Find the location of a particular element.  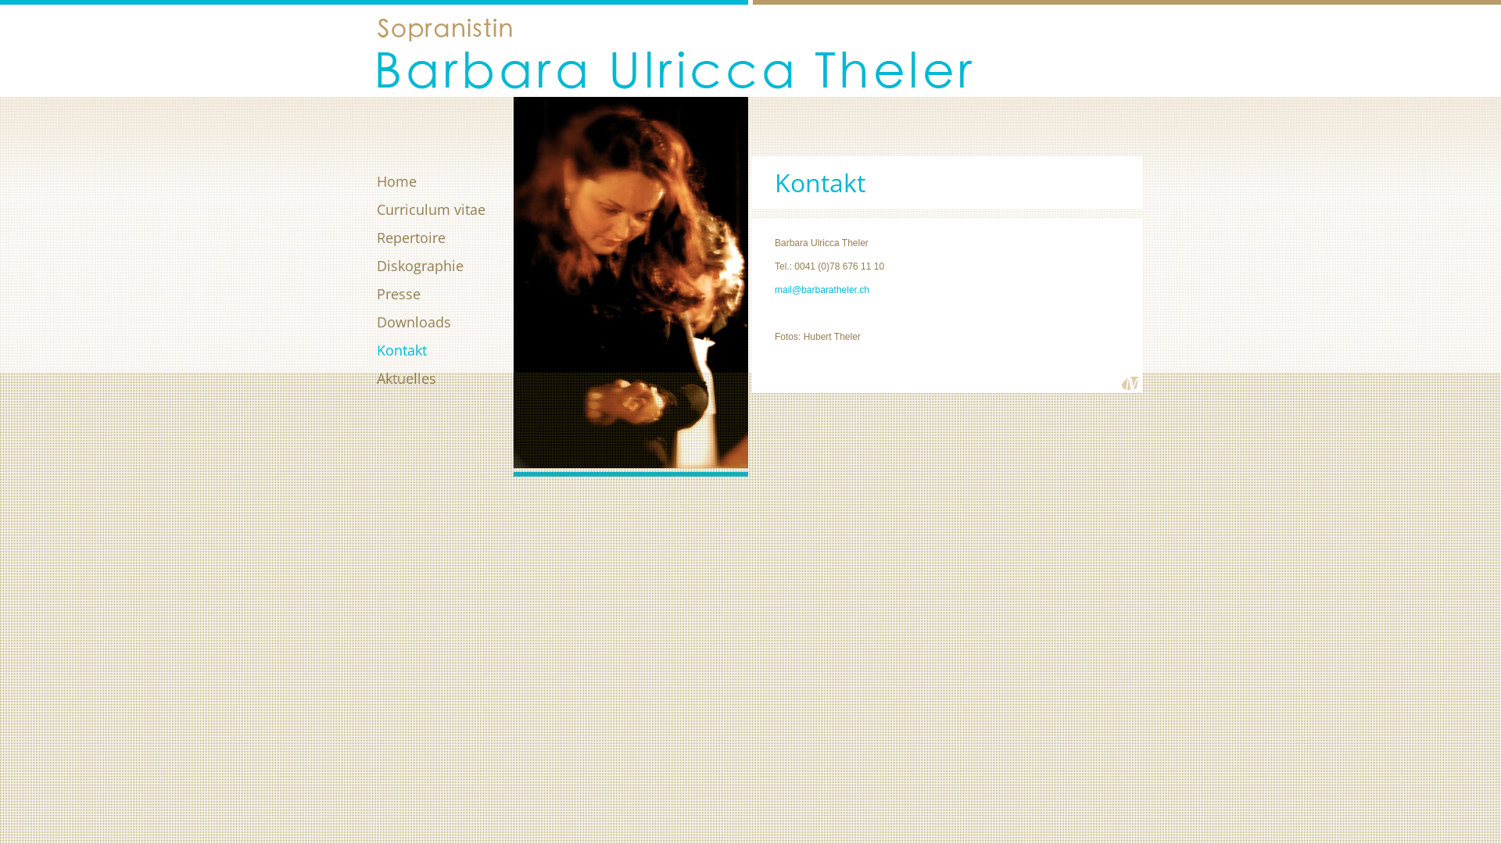

Joomla Internetagentur Masterhomepage GmbH is located at coordinates (1130, 383).